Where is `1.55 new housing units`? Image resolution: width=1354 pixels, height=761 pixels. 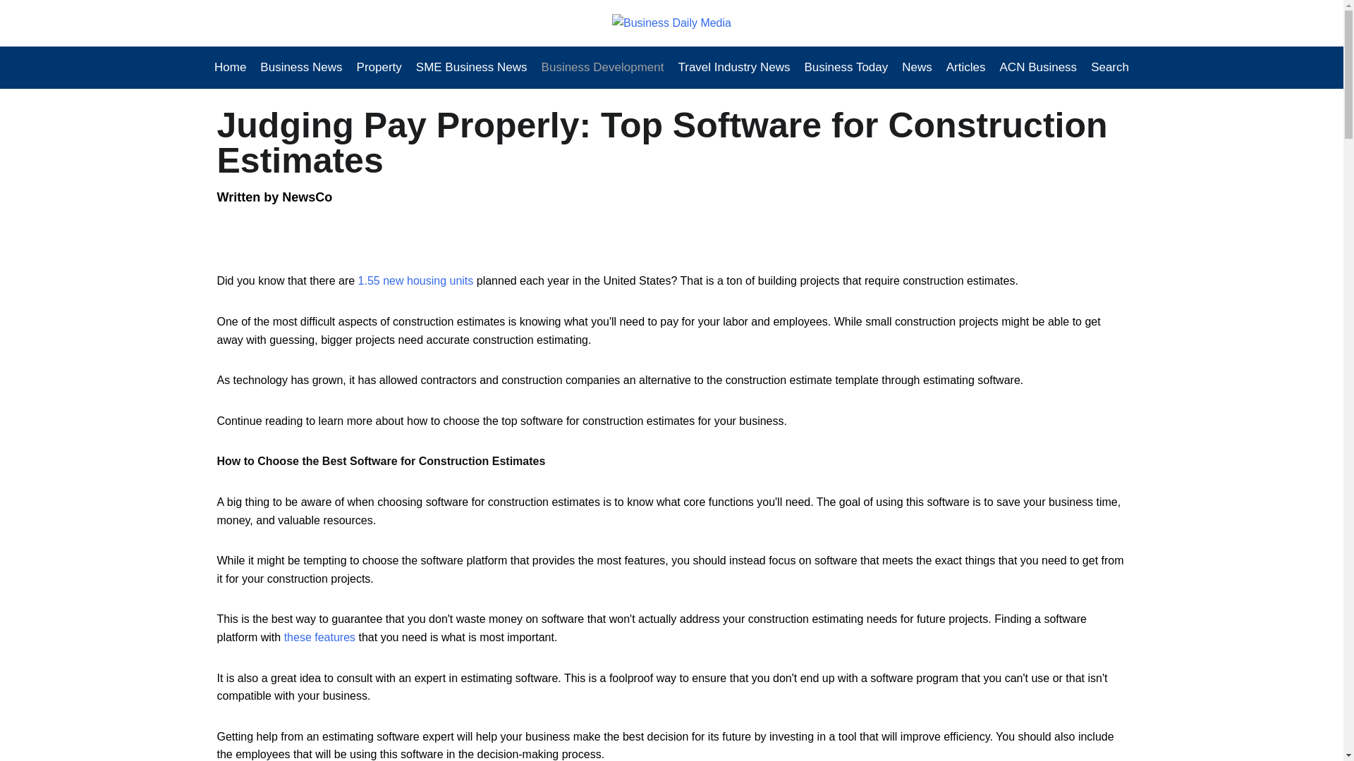 1.55 new housing units is located at coordinates (416, 280).